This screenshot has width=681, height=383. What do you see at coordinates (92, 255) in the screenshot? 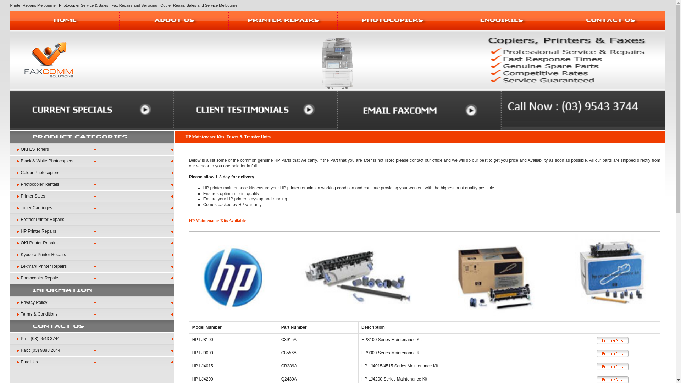
I see `Kyocera Printer Repairs` at bounding box center [92, 255].